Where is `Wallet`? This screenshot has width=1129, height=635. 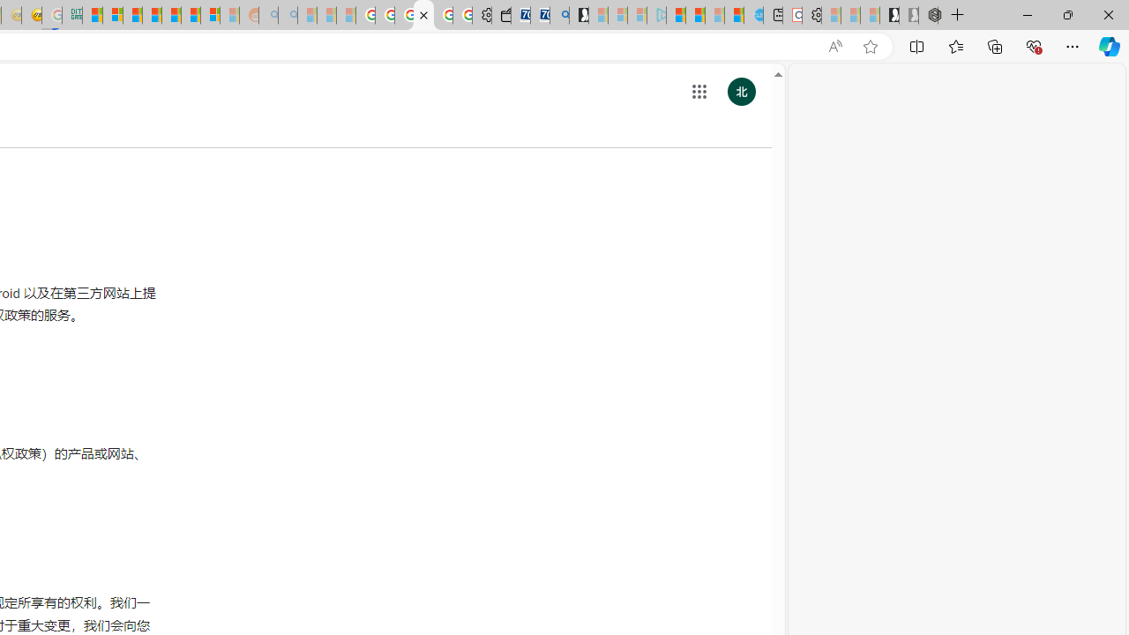
Wallet is located at coordinates (501, 16).